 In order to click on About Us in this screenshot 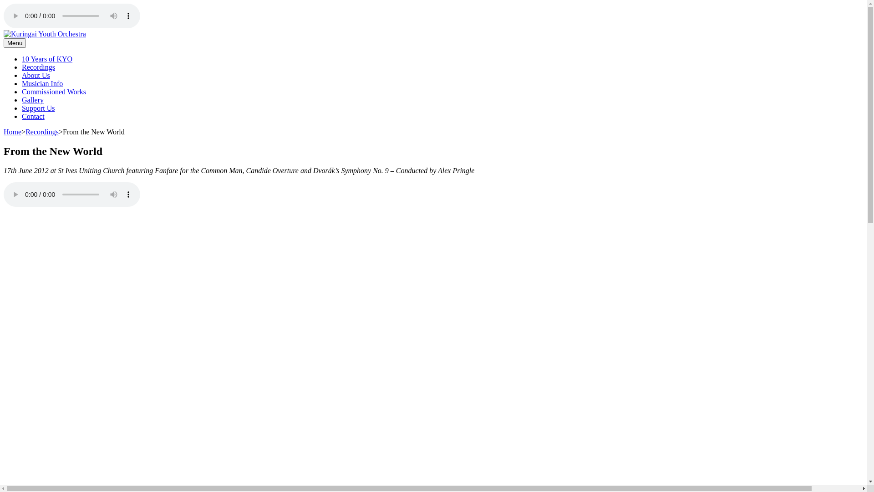, I will do `click(36, 76)`.